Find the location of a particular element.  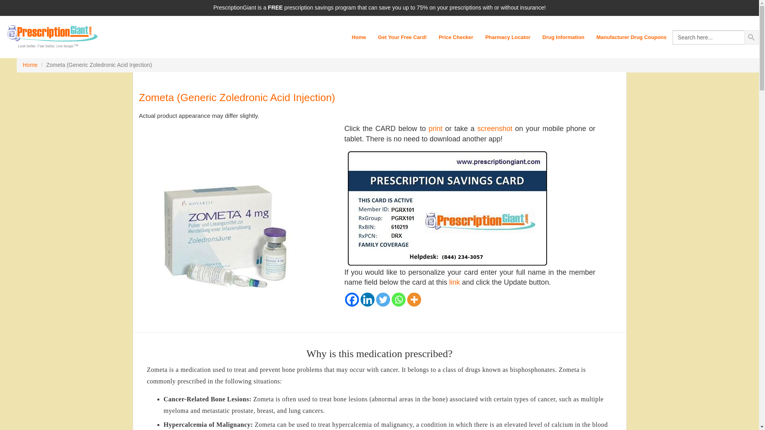

Search Button is located at coordinates (751, 37).